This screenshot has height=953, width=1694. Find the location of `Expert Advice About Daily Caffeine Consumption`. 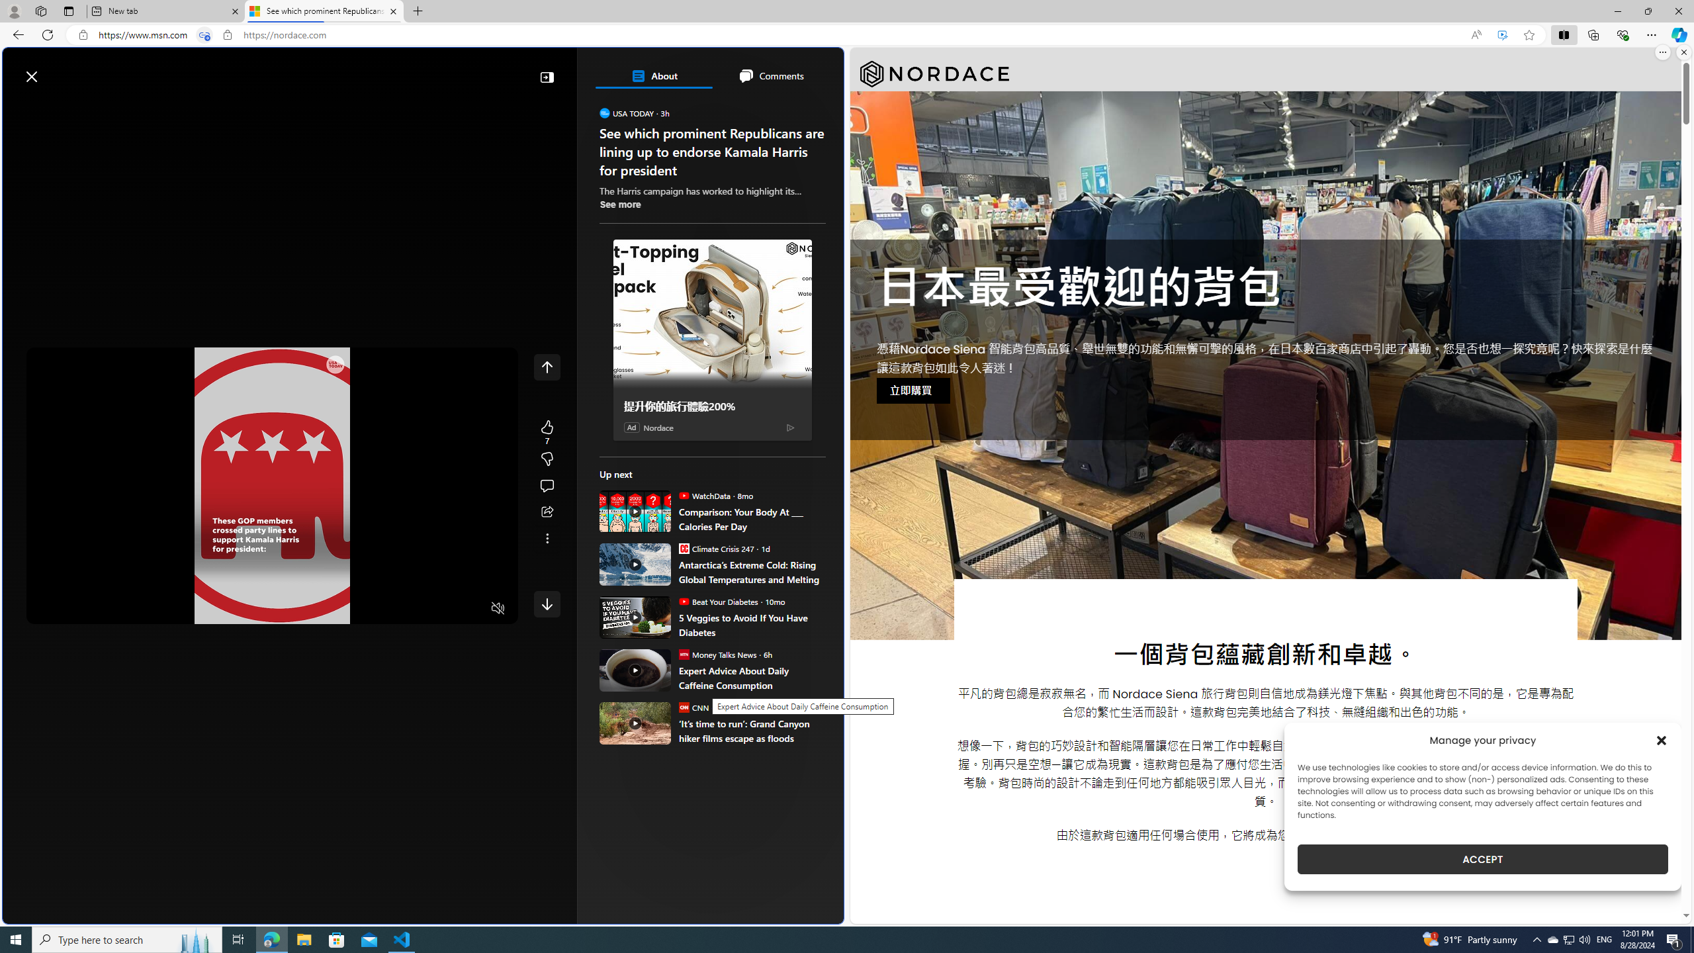

Expert Advice About Daily Caffeine Consumption is located at coordinates (752, 678).